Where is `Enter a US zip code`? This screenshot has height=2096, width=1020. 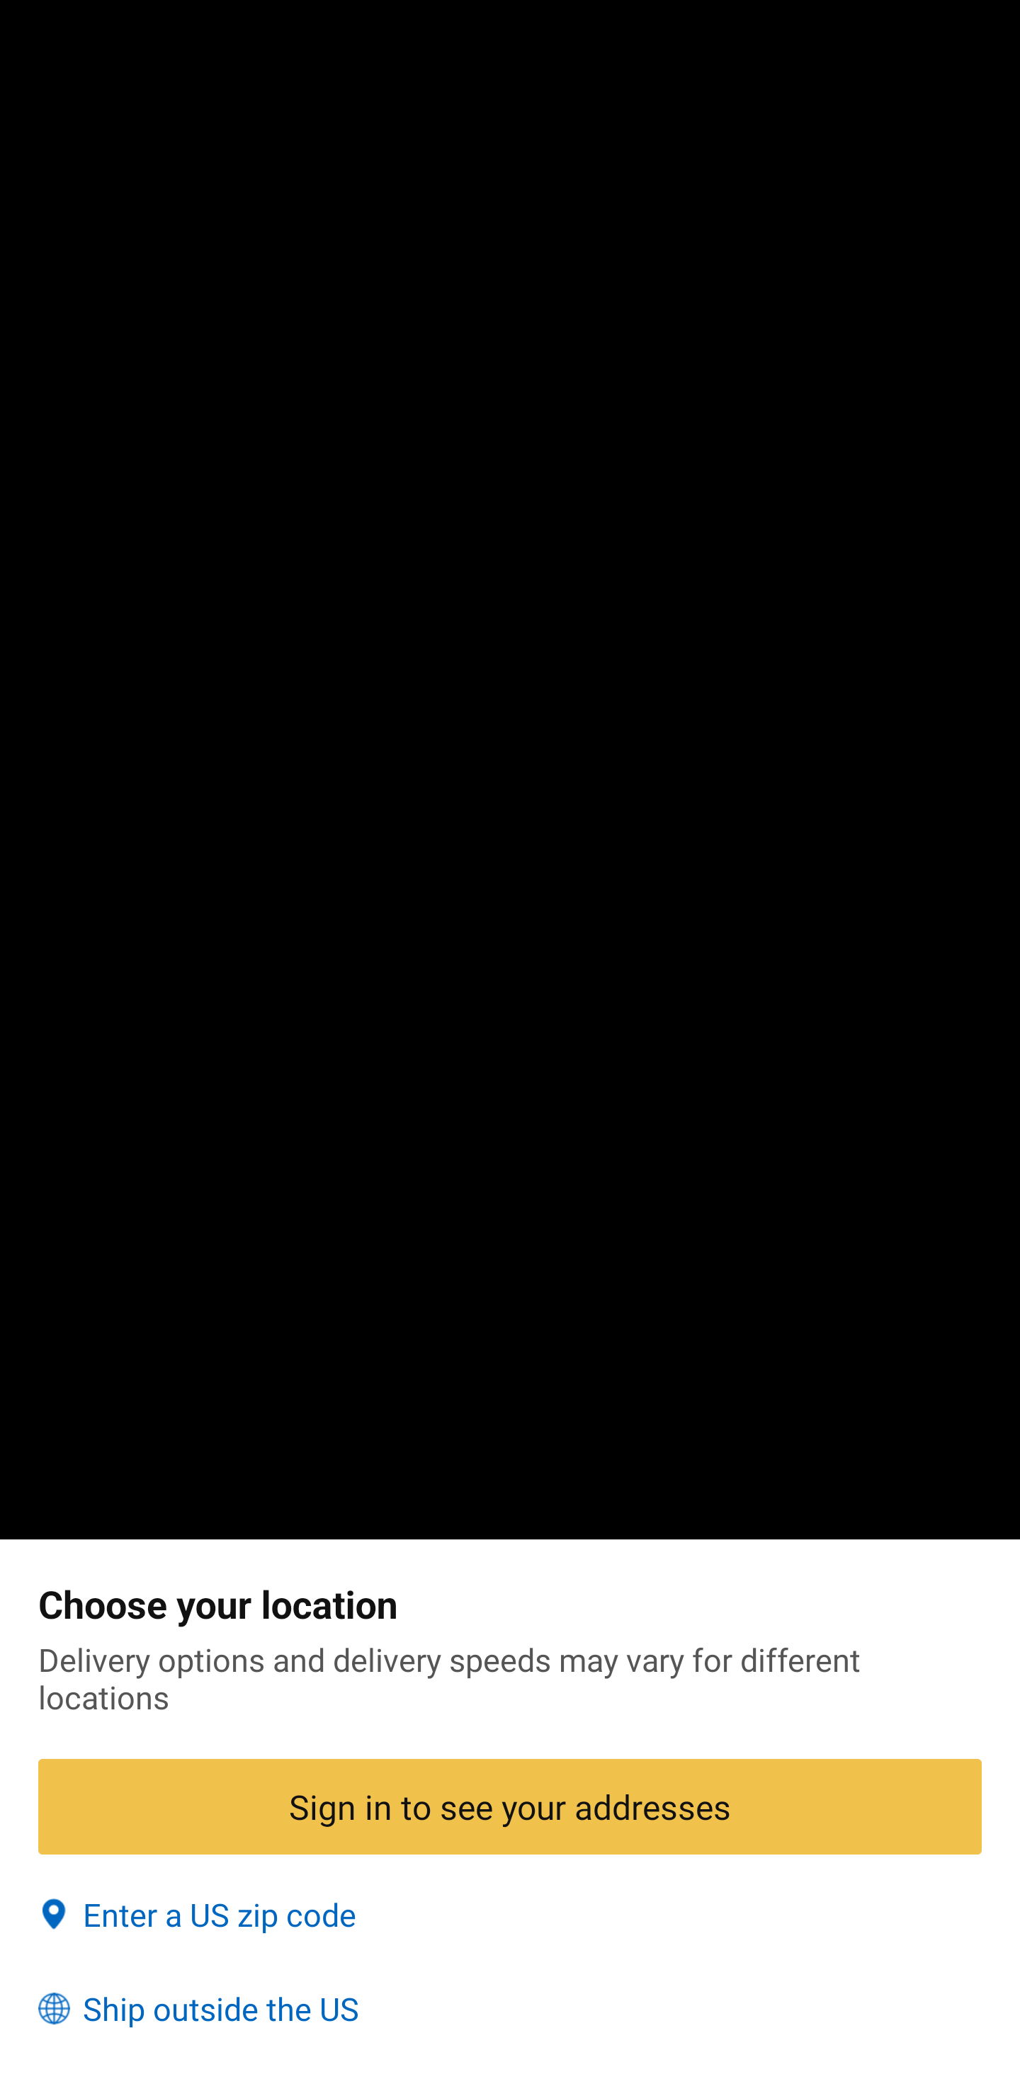 Enter a US zip code is located at coordinates (510, 1915).